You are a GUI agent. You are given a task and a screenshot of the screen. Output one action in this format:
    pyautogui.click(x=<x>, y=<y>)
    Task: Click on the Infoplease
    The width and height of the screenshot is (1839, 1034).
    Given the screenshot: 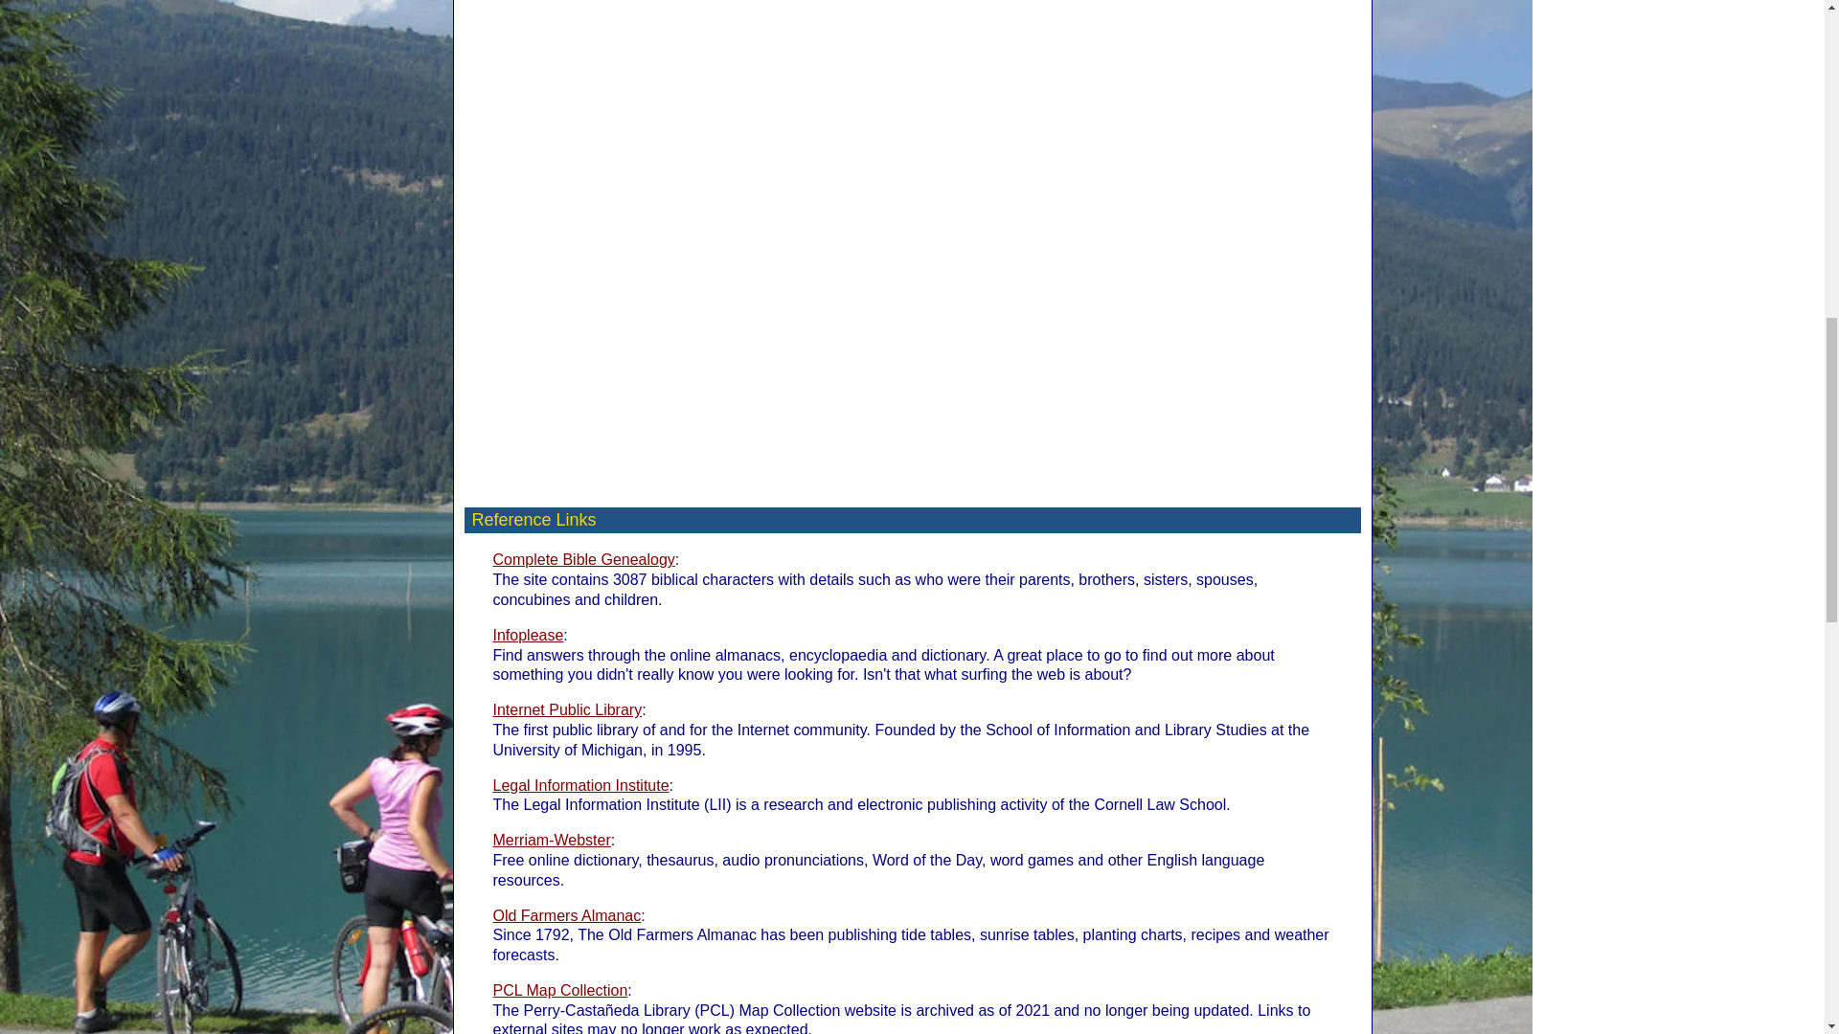 What is the action you would take?
    pyautogui.click(x=527, y=634)
    